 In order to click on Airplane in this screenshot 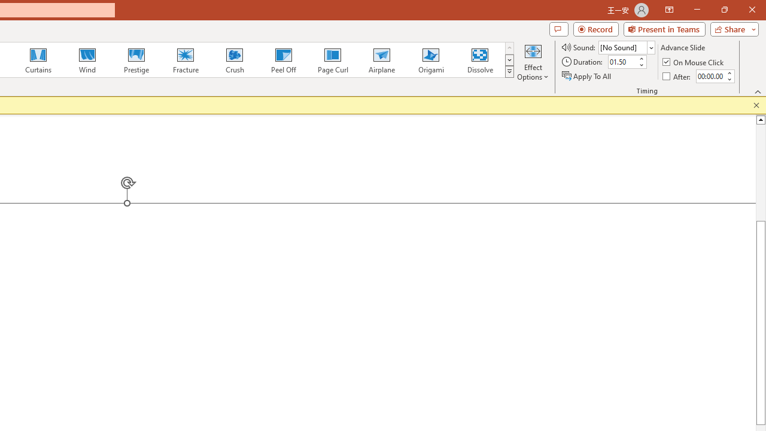, I will do `click(381, 60)`.